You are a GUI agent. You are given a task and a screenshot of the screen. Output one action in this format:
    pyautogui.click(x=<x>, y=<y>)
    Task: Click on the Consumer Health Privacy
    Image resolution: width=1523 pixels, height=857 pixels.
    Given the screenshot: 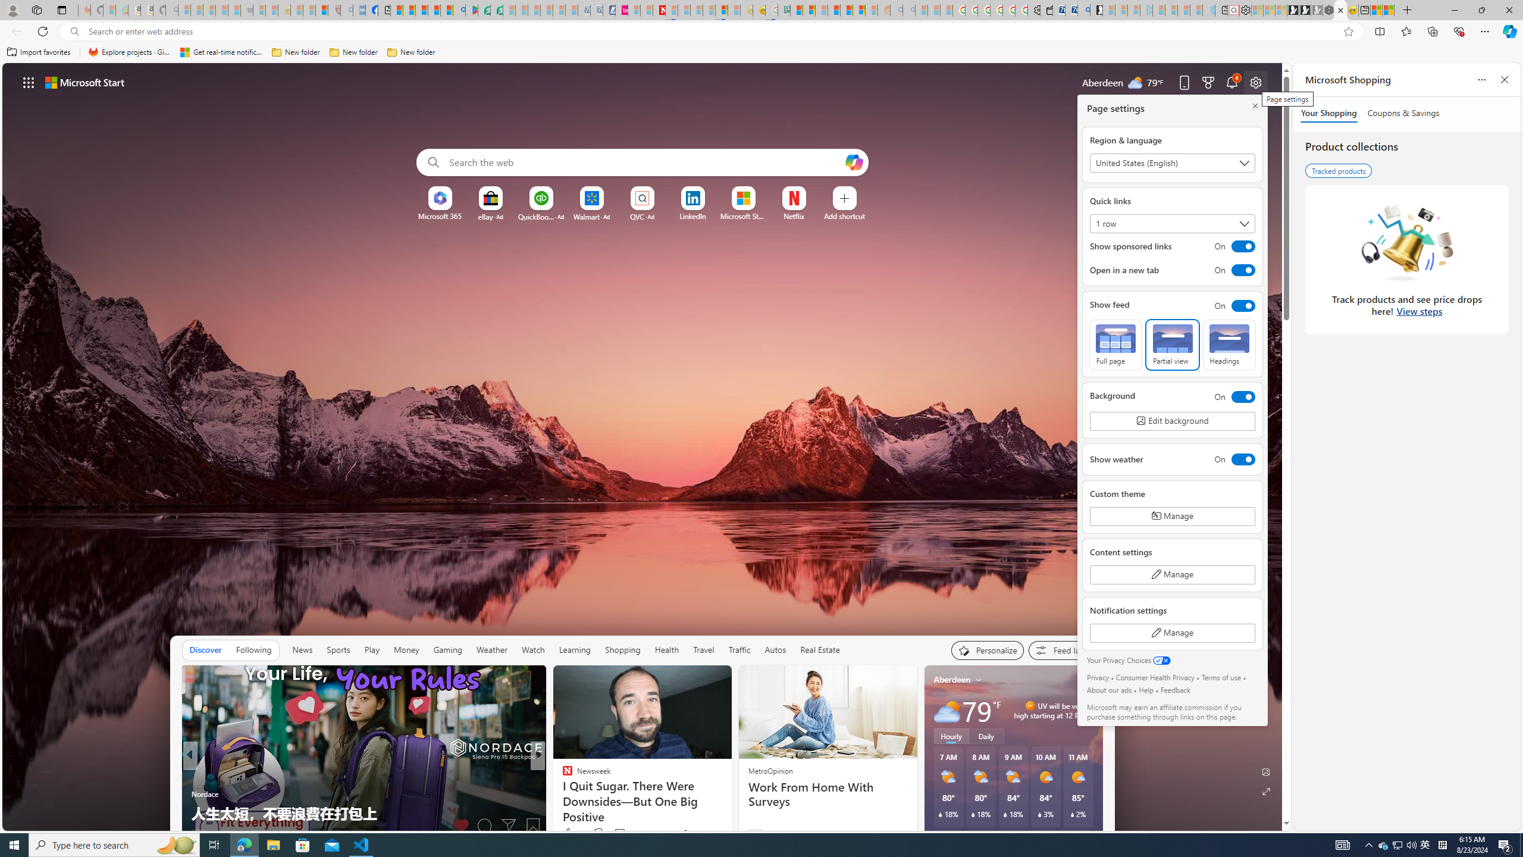 What is the action you would take?
    pyautogui.click(x=1154, y=677)
    